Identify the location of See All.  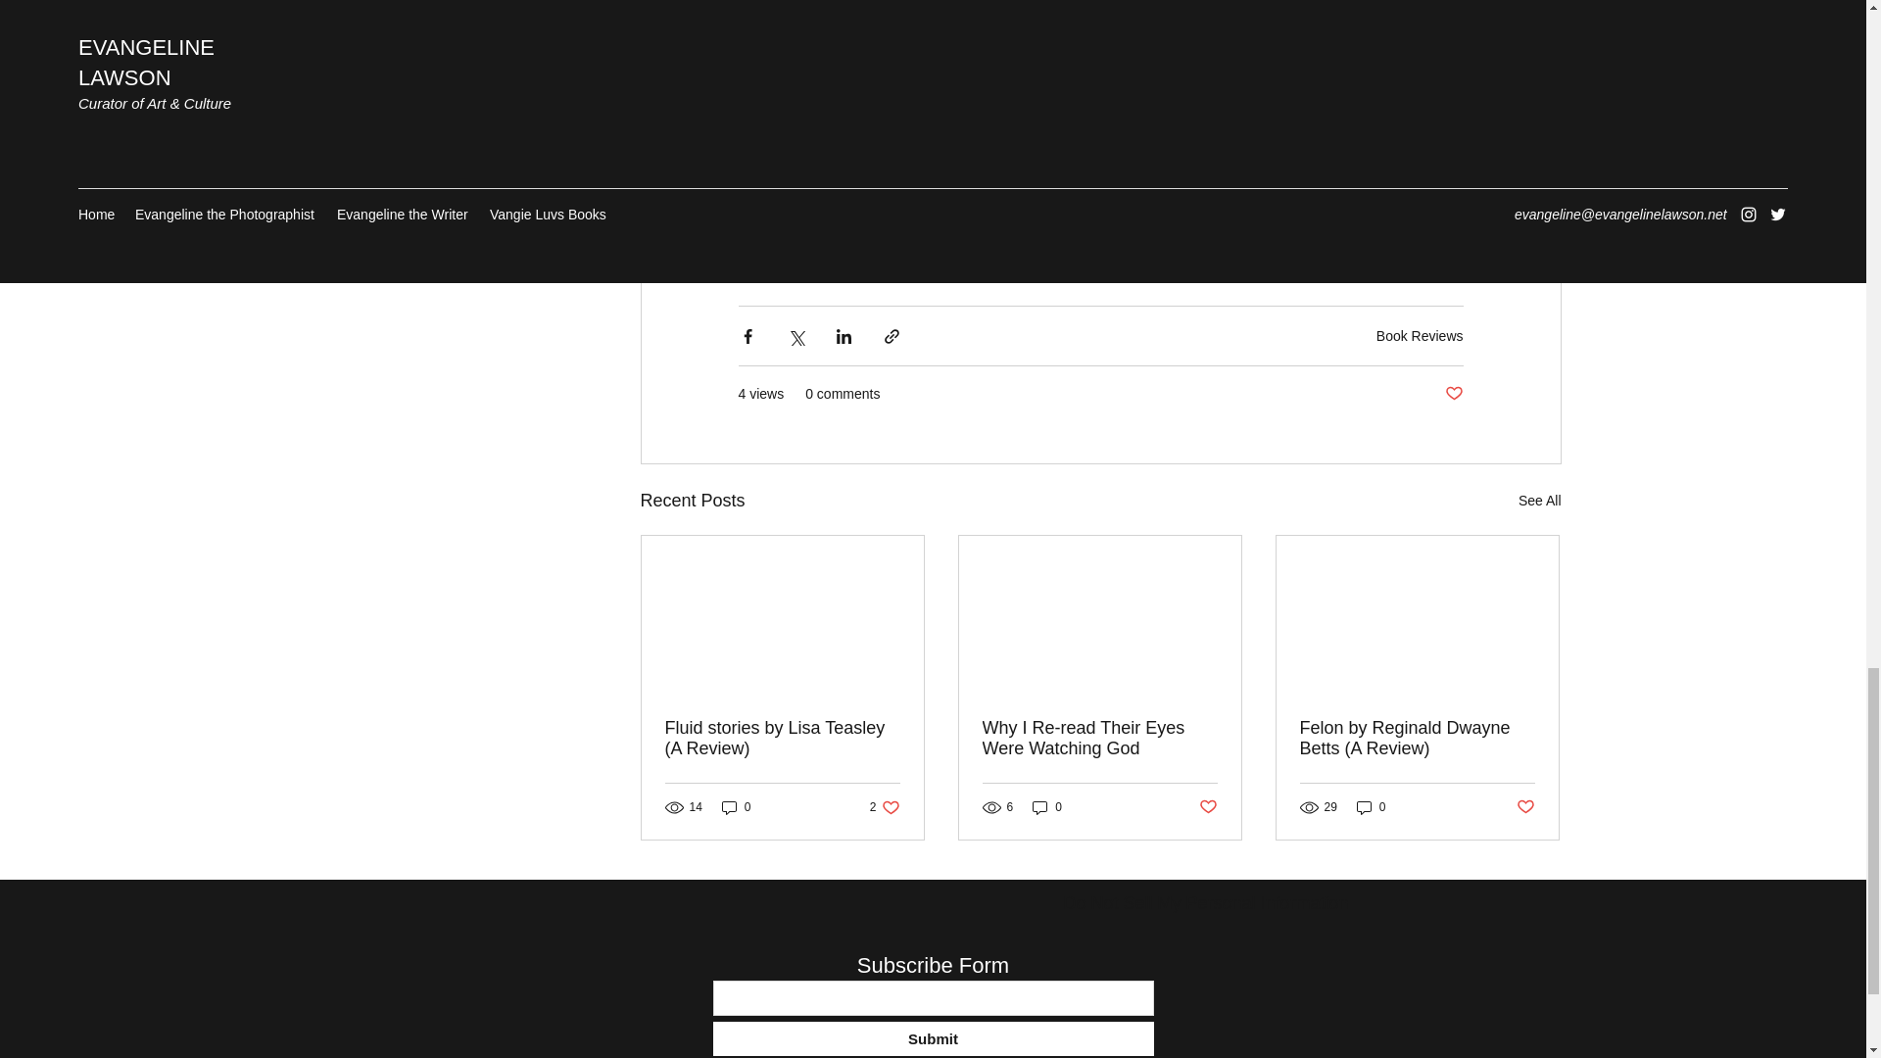
(1539, 500).